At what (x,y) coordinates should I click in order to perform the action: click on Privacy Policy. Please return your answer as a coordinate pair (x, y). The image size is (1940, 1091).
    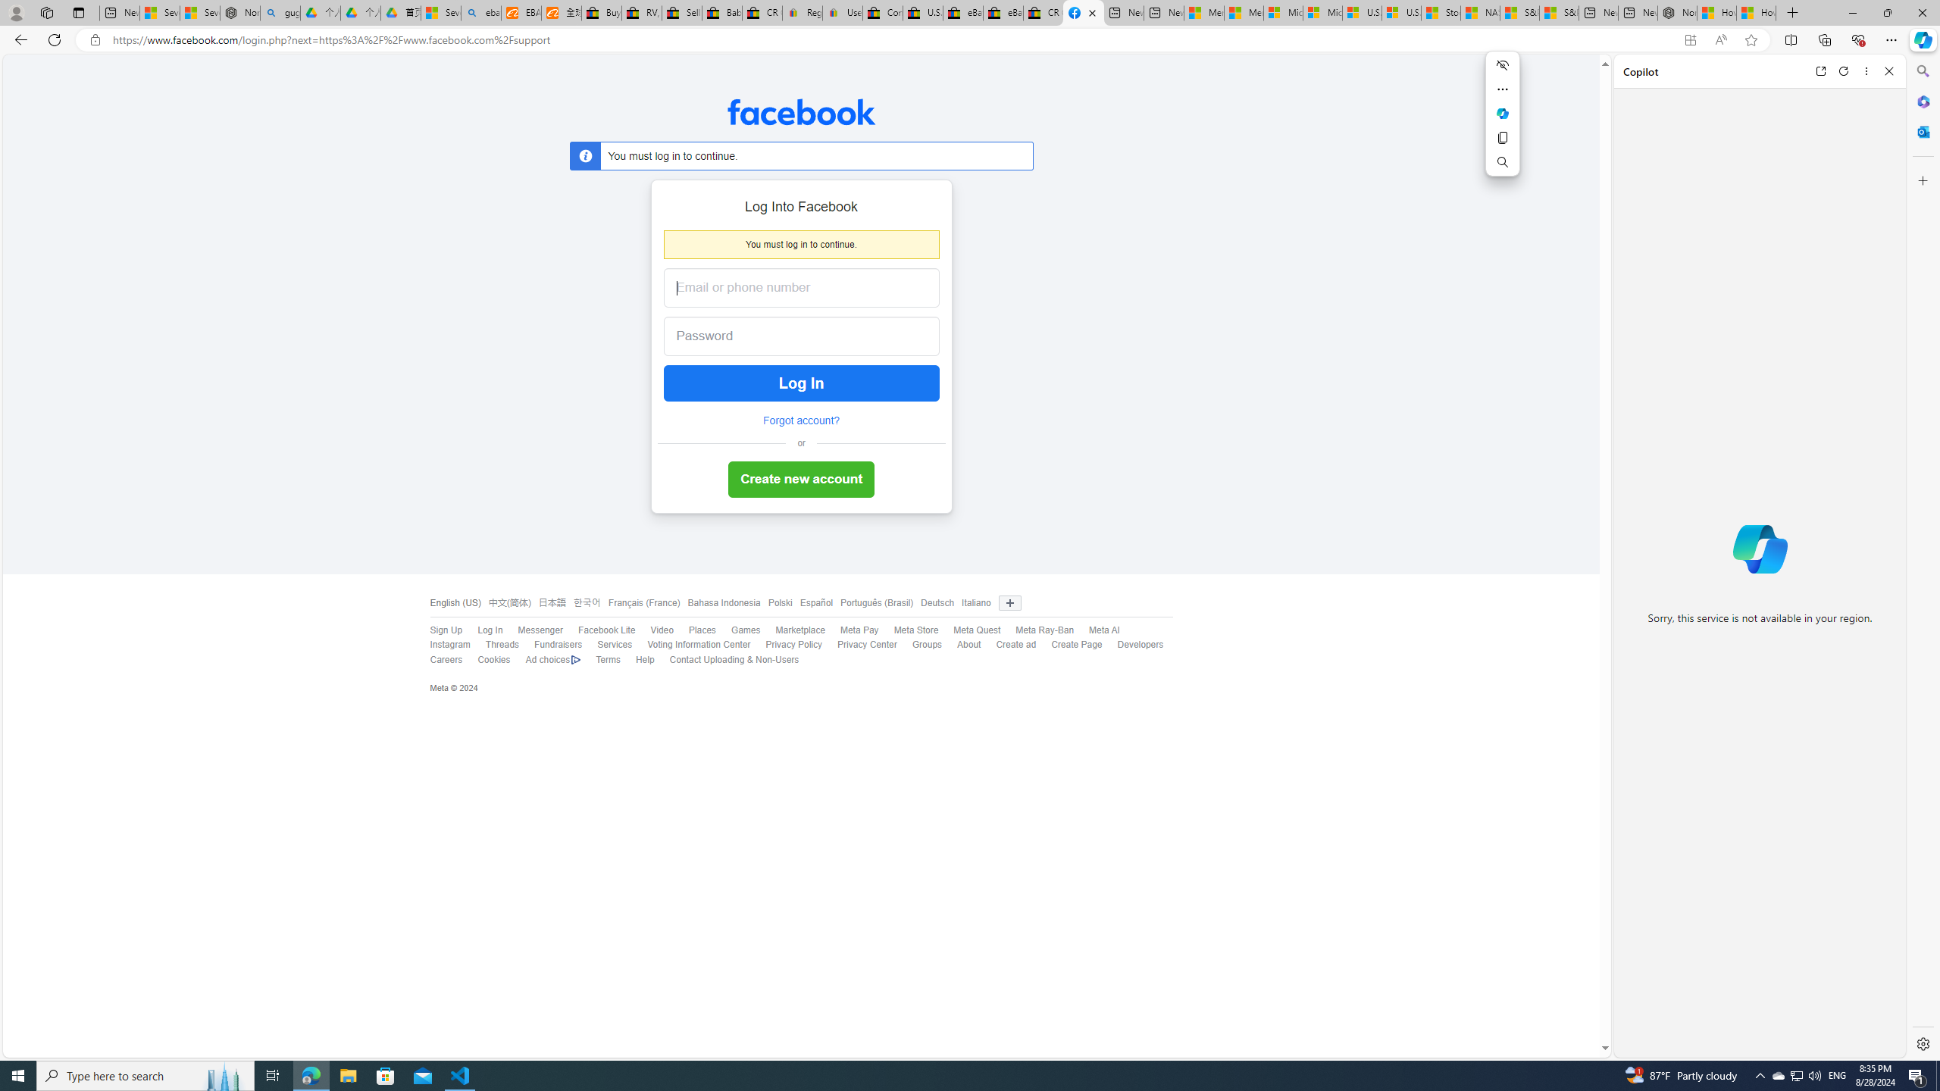
    Looking at the image, I should click on (794, 645).